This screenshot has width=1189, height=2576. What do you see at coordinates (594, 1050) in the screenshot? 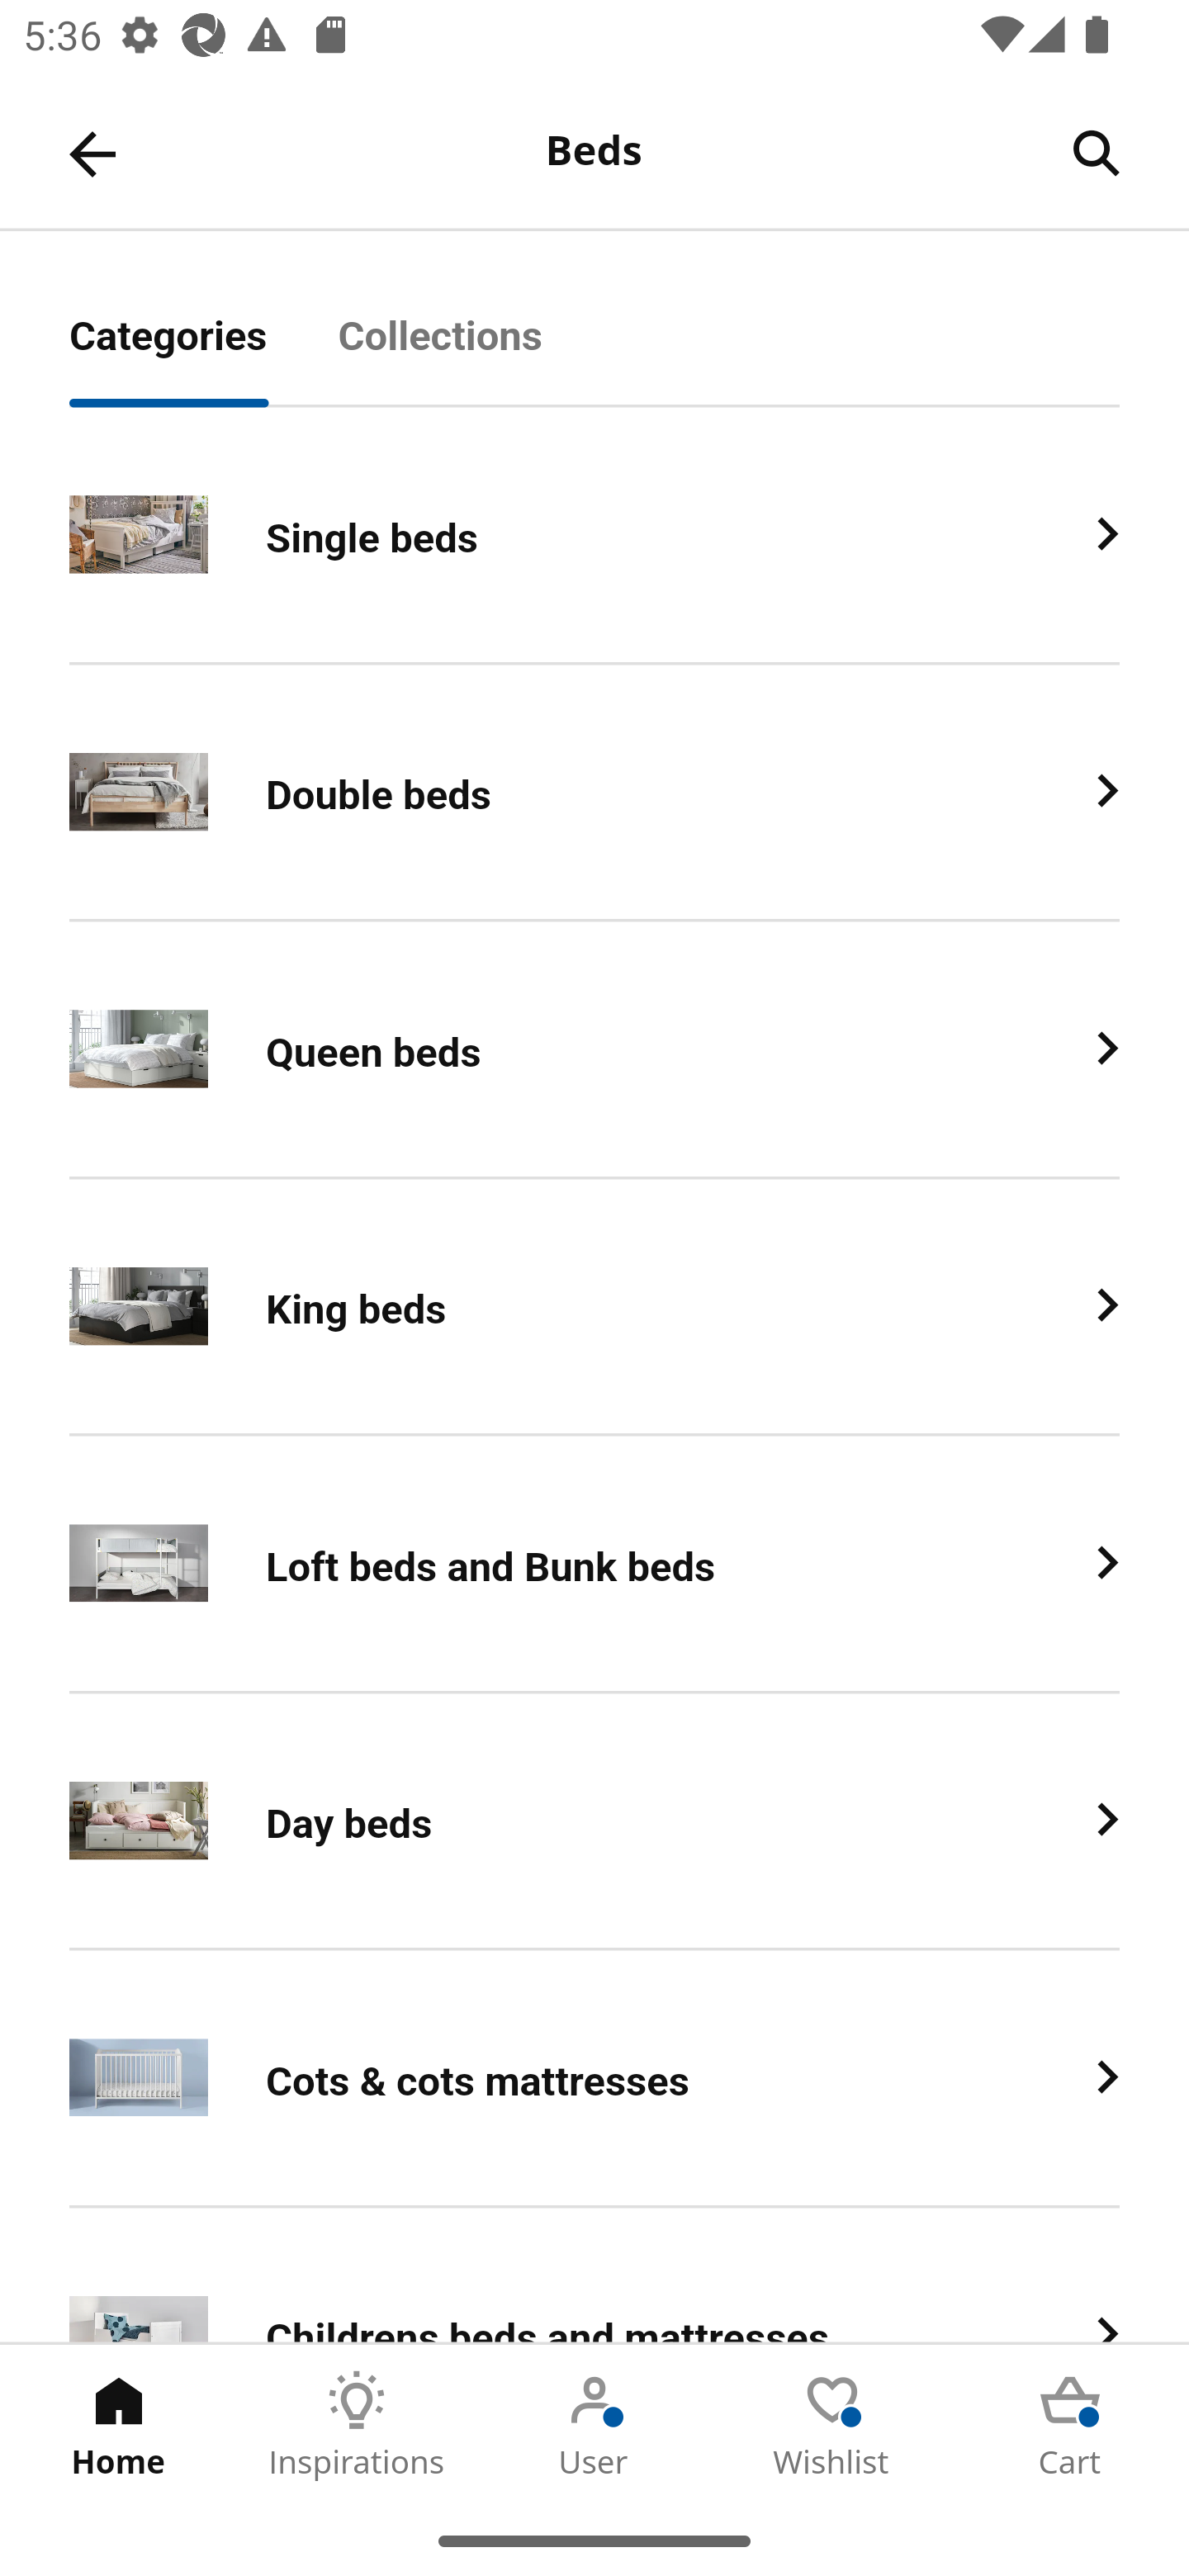
I see `Queen beds` at bounding box center [594, 1050].